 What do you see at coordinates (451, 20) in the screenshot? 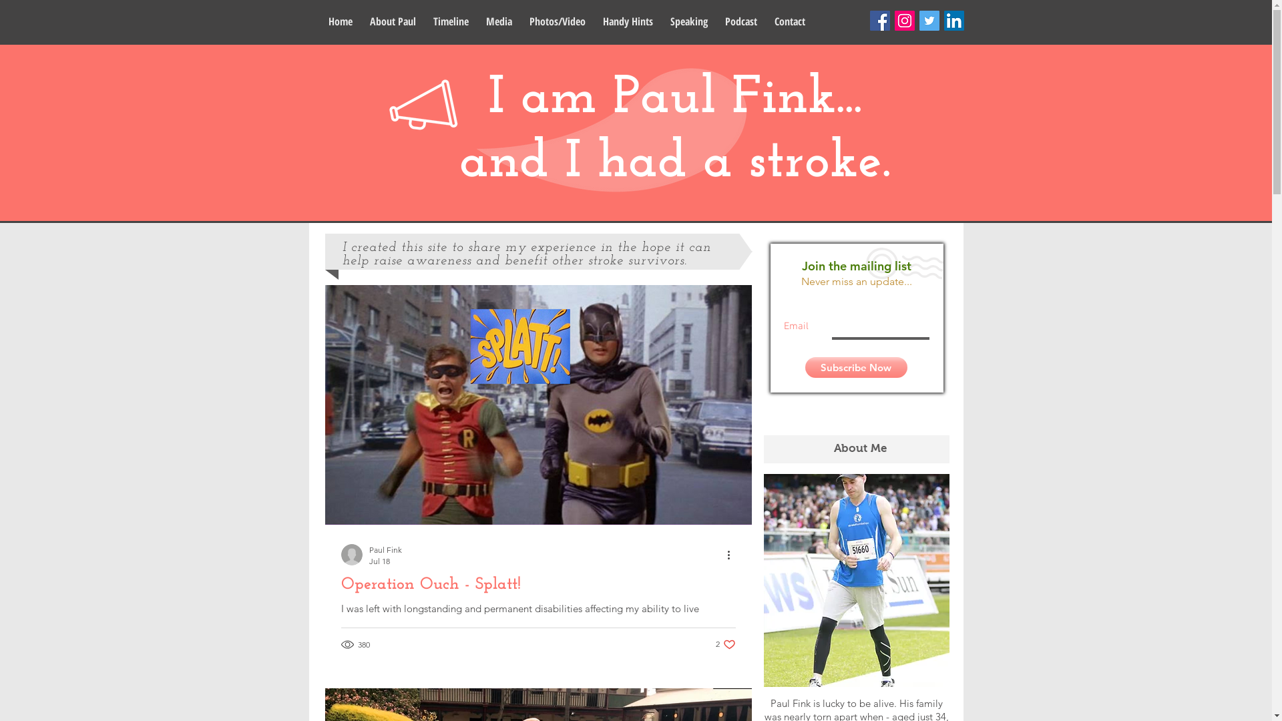
I see `Timeline` at bounding box center [451, 20].